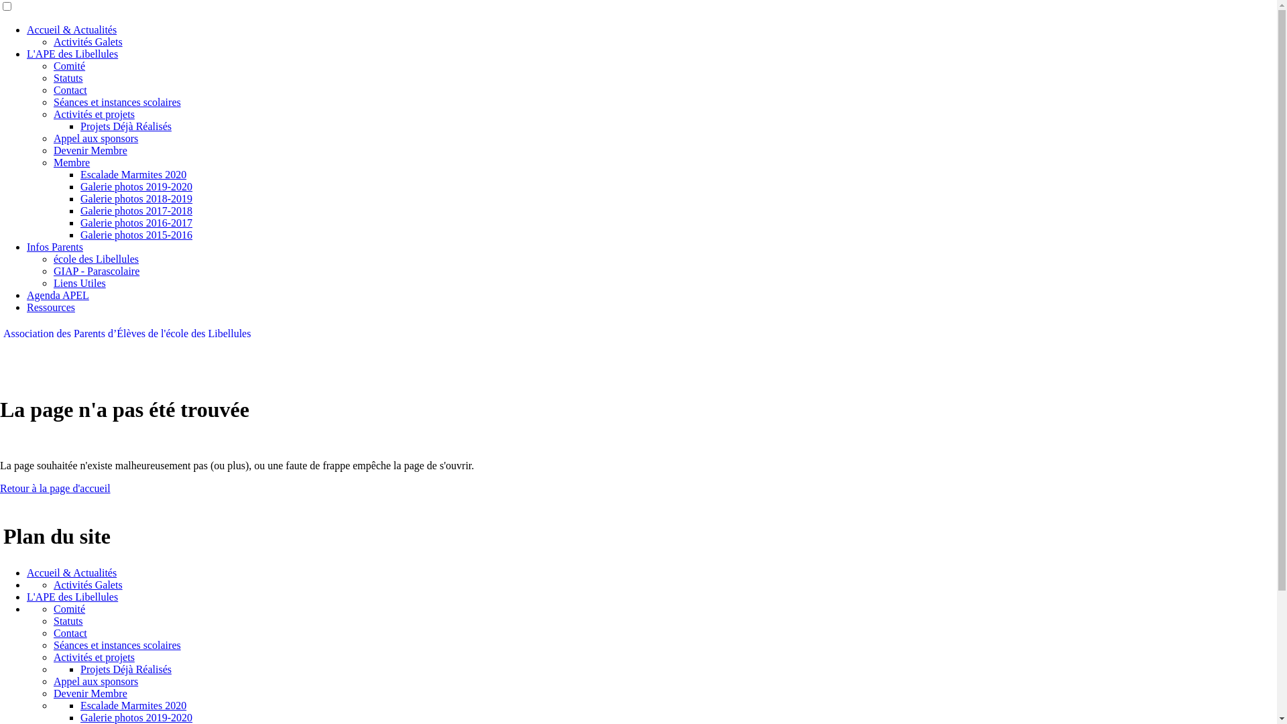  What do you see at coordinates (72, 162) in the screenshot?
I see `Membre` at bounding box center [72, 162].